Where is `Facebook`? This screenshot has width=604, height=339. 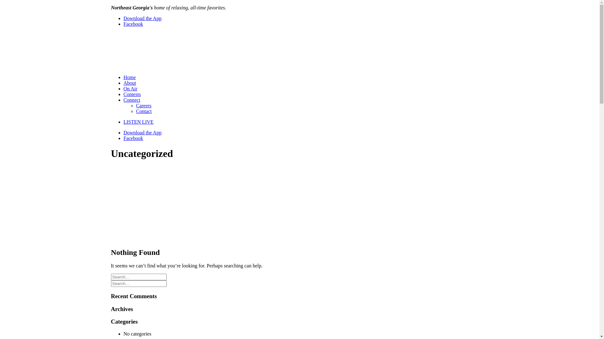 Facebook is located at coordinates (133, 24).